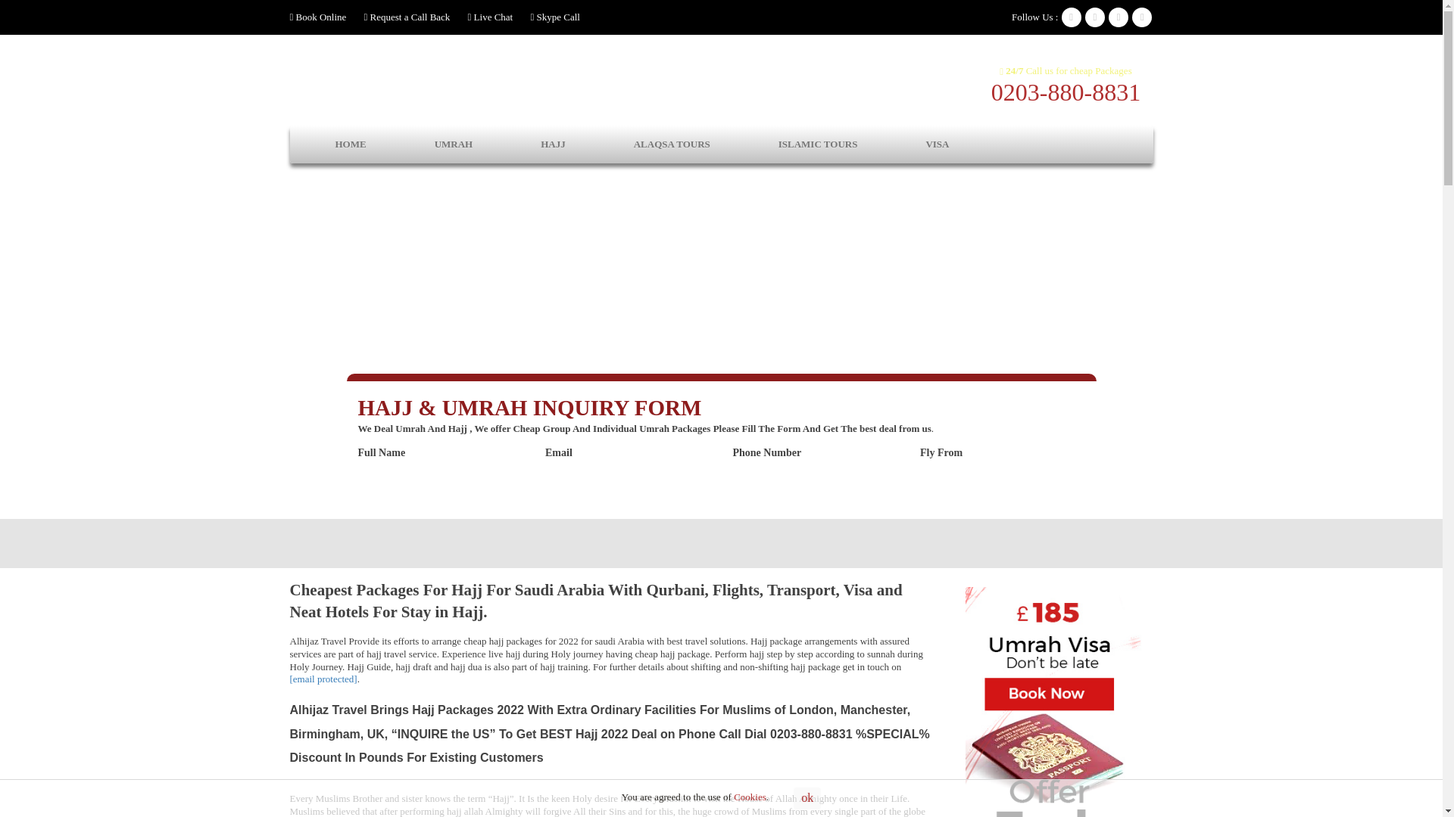 The width and height of the screenshot is (1454, 817). Describe the element at coordinates (818, 144) in the screenshot. I see `ISLAMIC TOURS` at that location.